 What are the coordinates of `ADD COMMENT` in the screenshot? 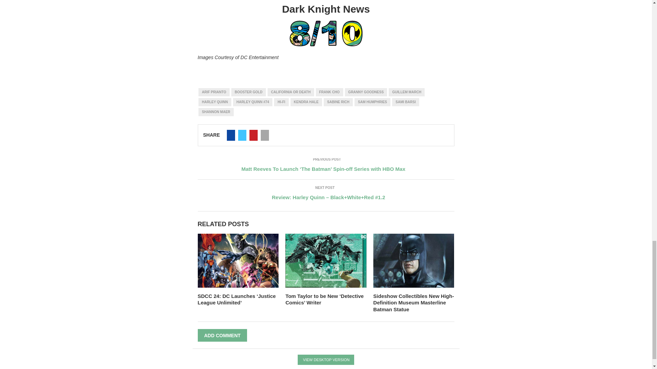 It's located at (222, 336).